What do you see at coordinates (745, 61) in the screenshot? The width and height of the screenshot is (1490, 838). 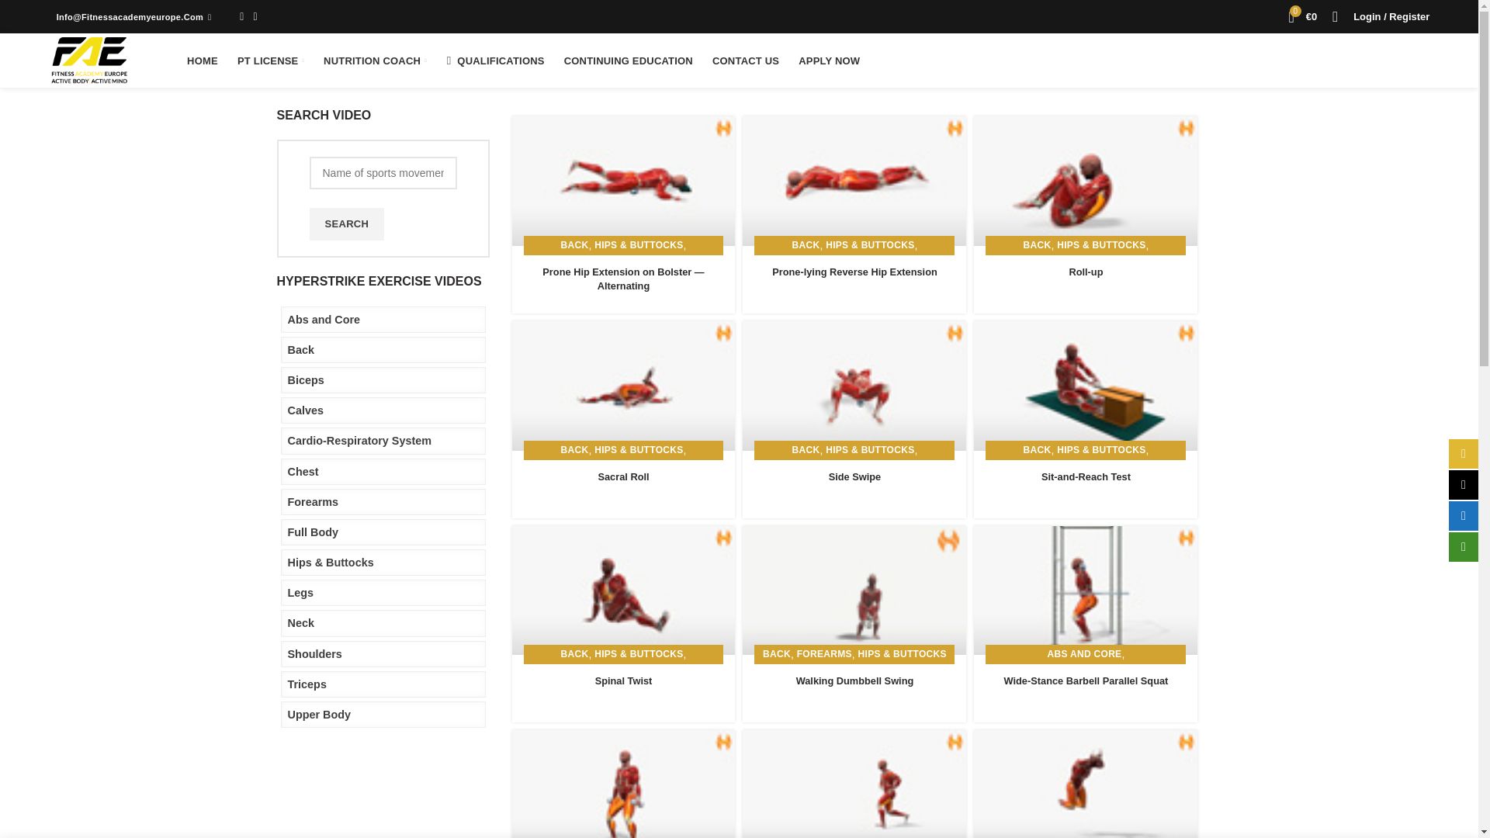 I see `CONTACT US` at bounding box center [745, 61].